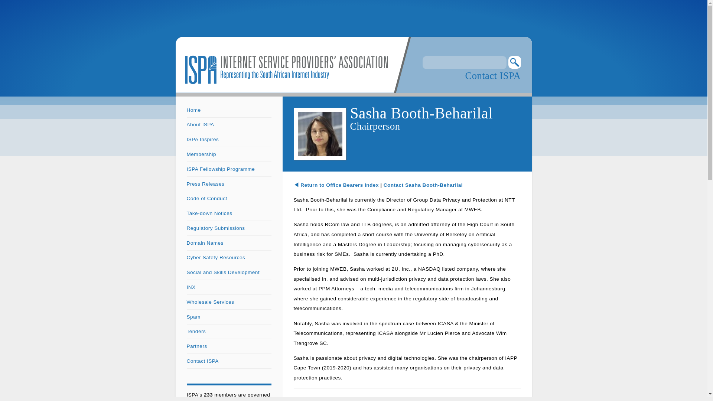  What do you see at coordinates (206, 198) in the screenshot?
I see `Code of Conduct` at bounding box center [206, 198].